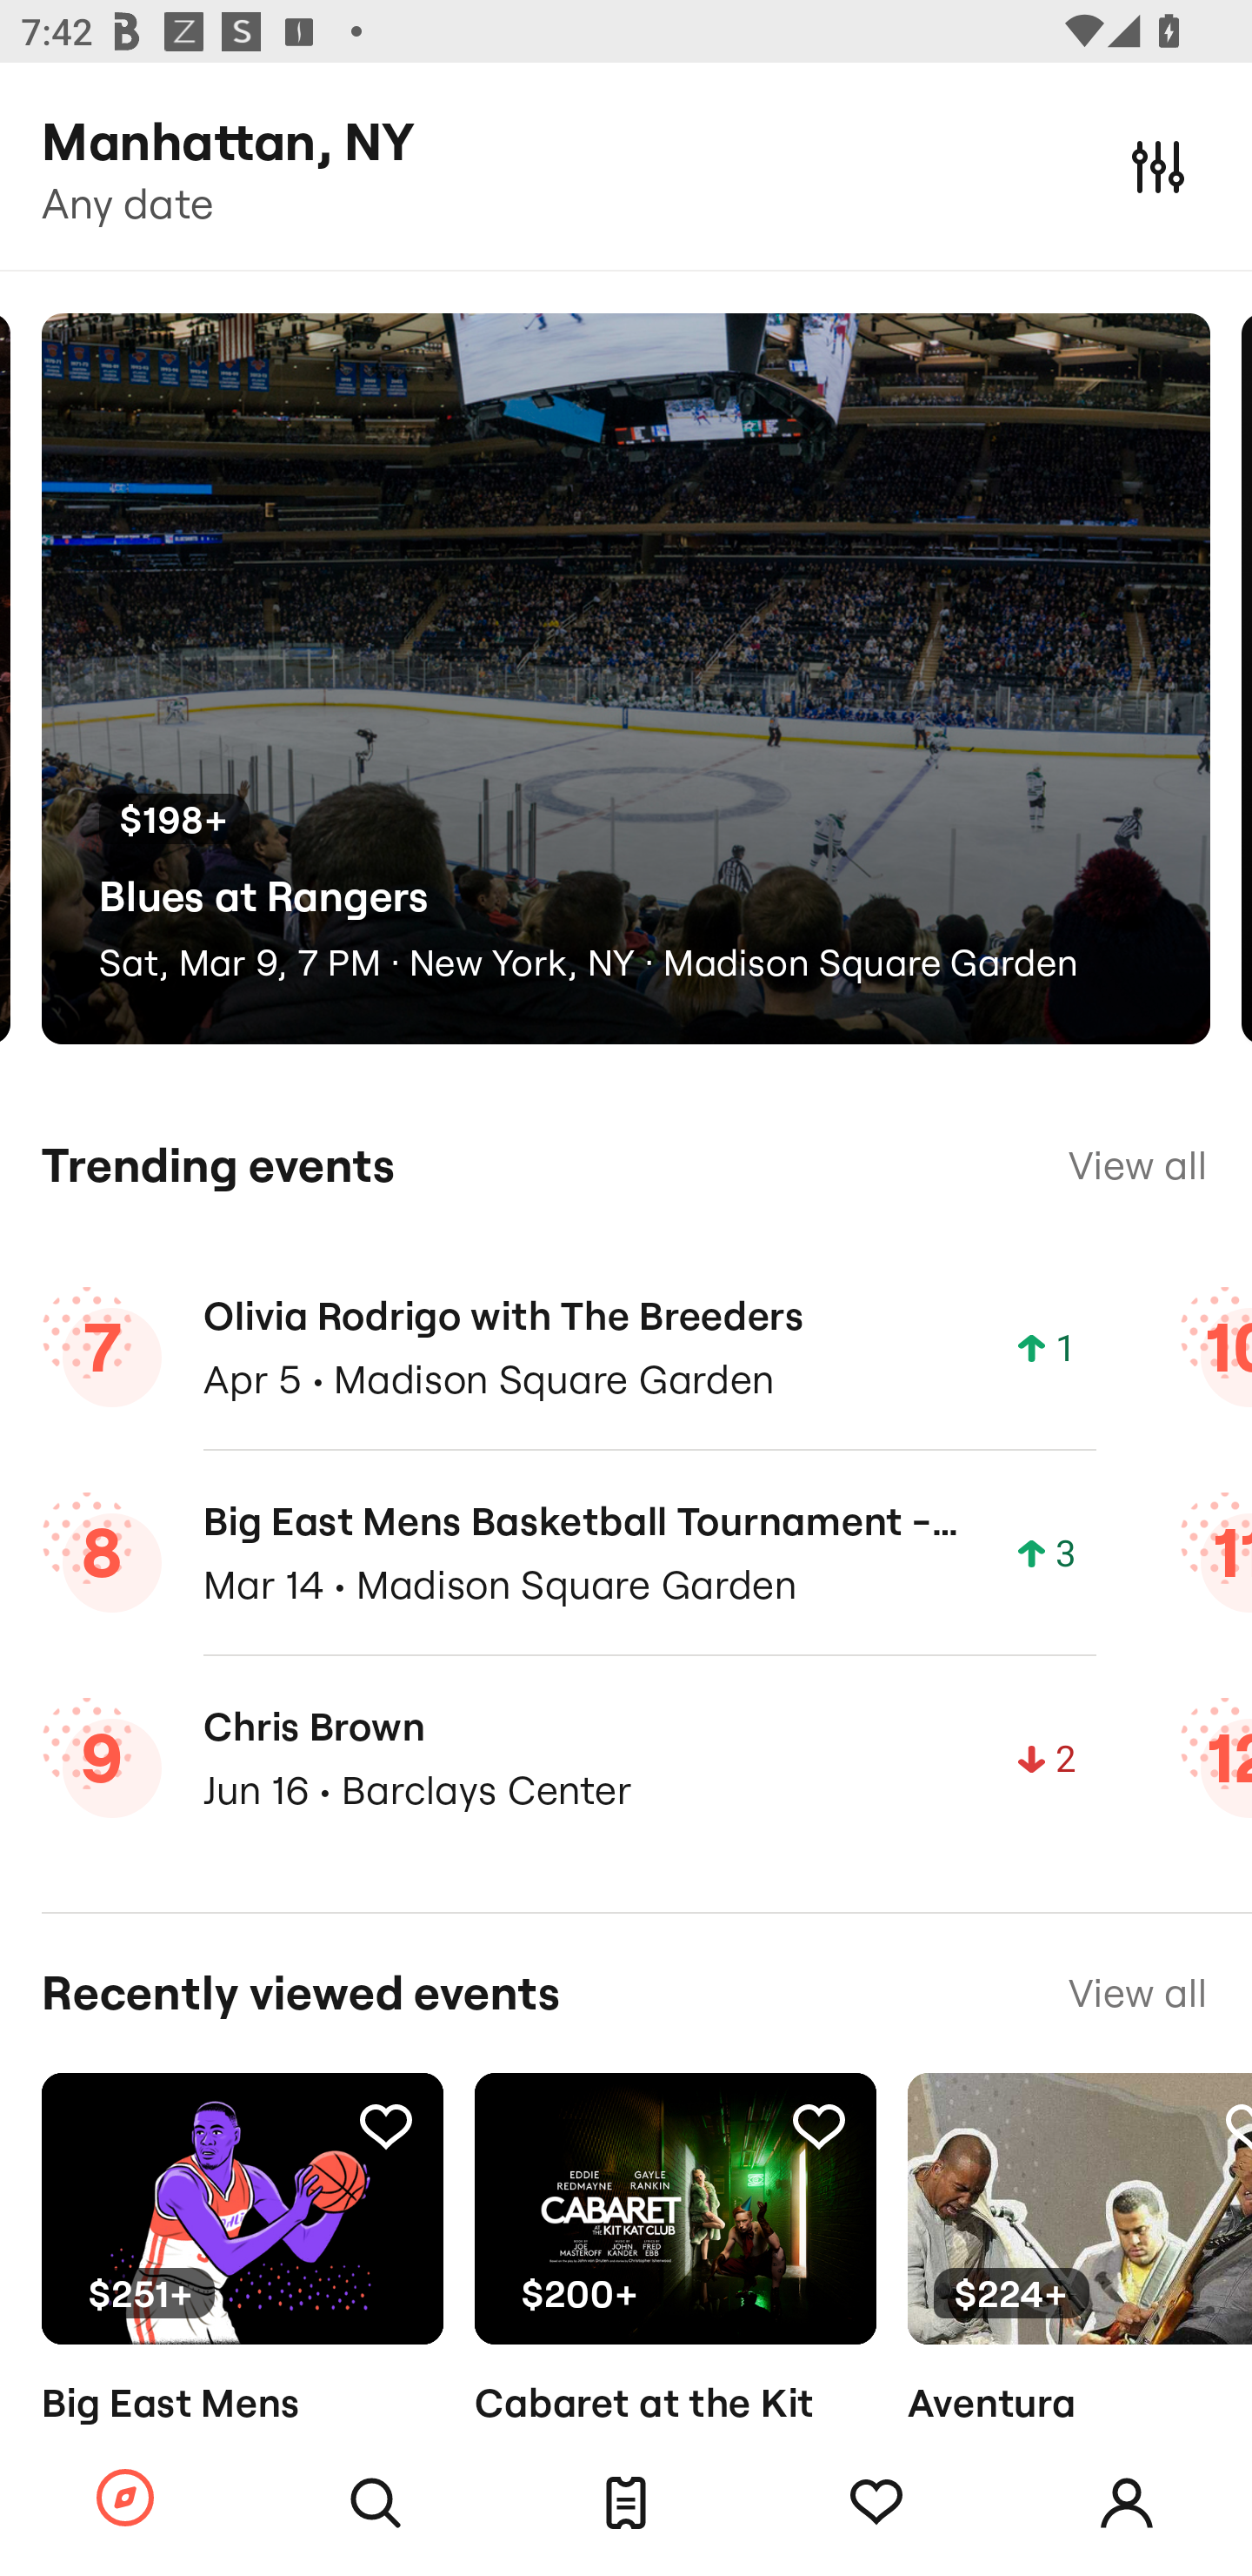 This screenshot has height=2576, width=1252. I want to click on Tracking, so click(818, 2125).